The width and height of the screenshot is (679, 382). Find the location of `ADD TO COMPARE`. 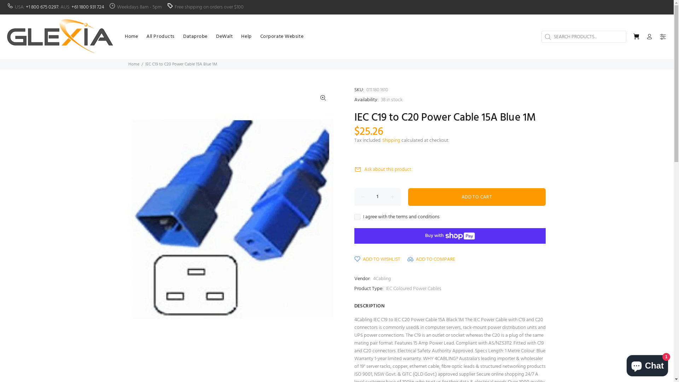

ADD TO COMPARE is located at coordinates (431, 260).